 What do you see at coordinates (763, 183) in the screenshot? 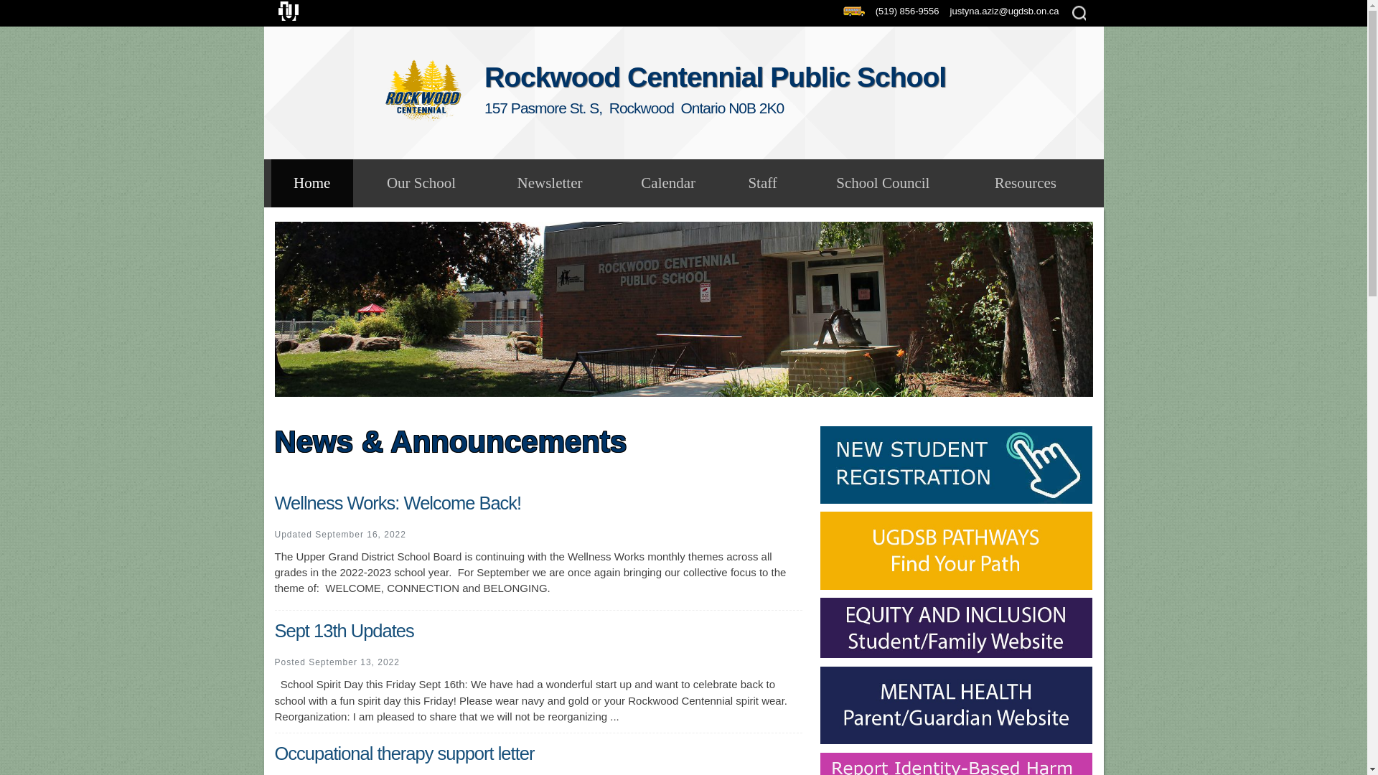
I see `Staff` at bounding box center [763, 183].